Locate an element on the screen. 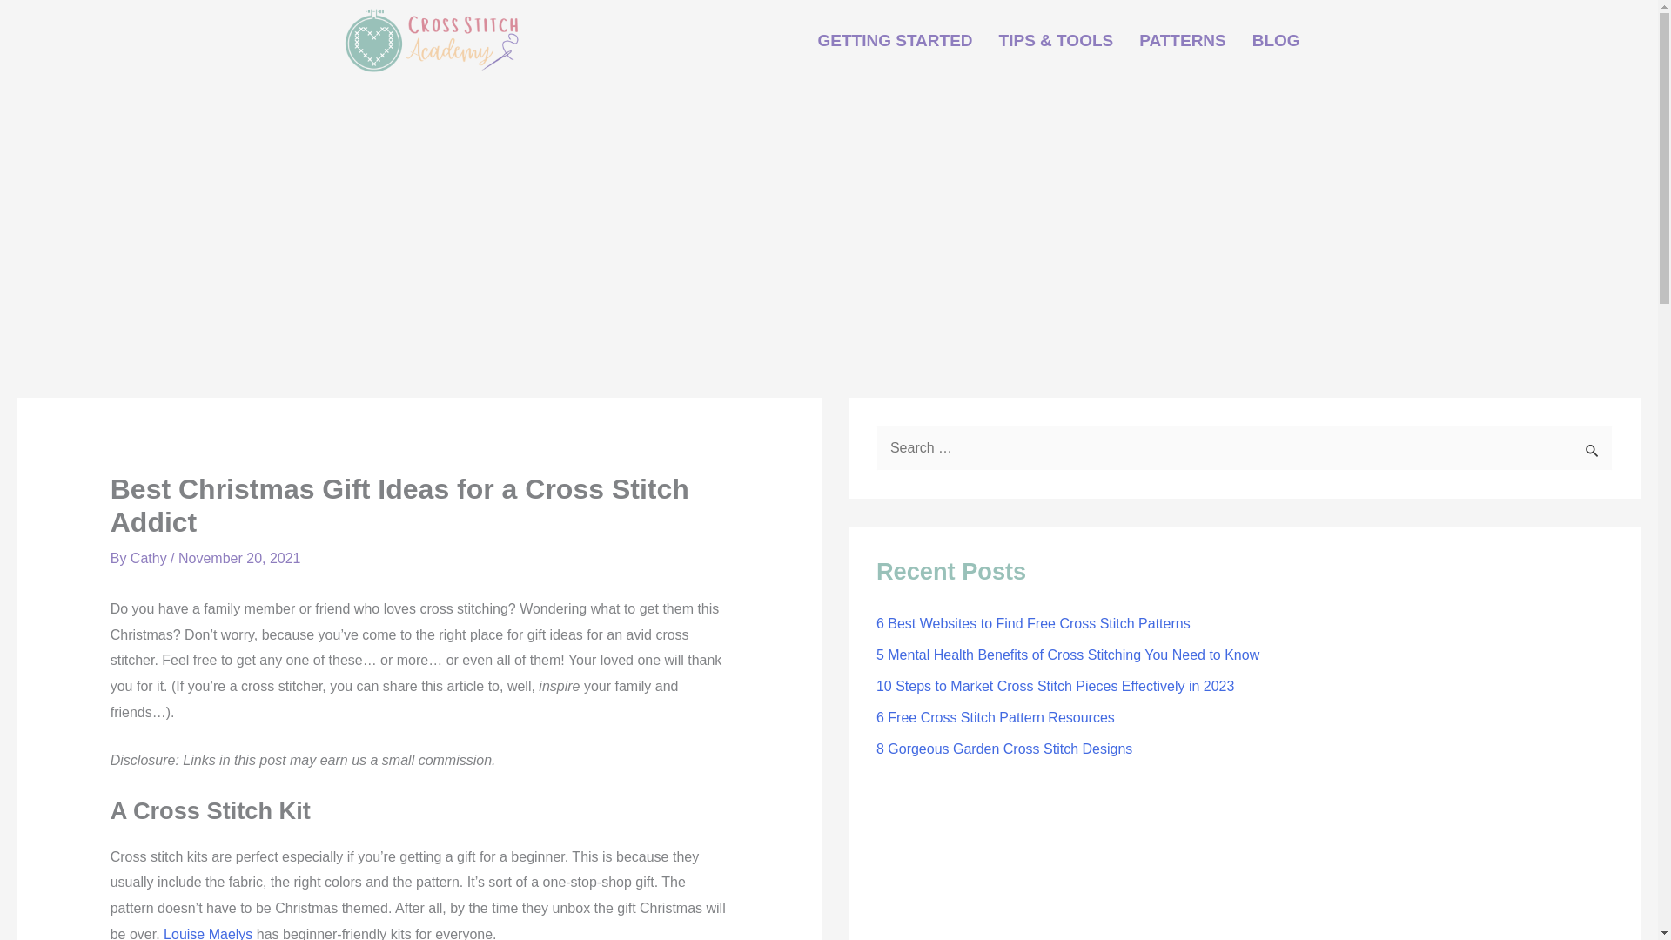  6 Best Websites to Find Free Cross Stitch Patterns is located at coordinates (1032, 623).